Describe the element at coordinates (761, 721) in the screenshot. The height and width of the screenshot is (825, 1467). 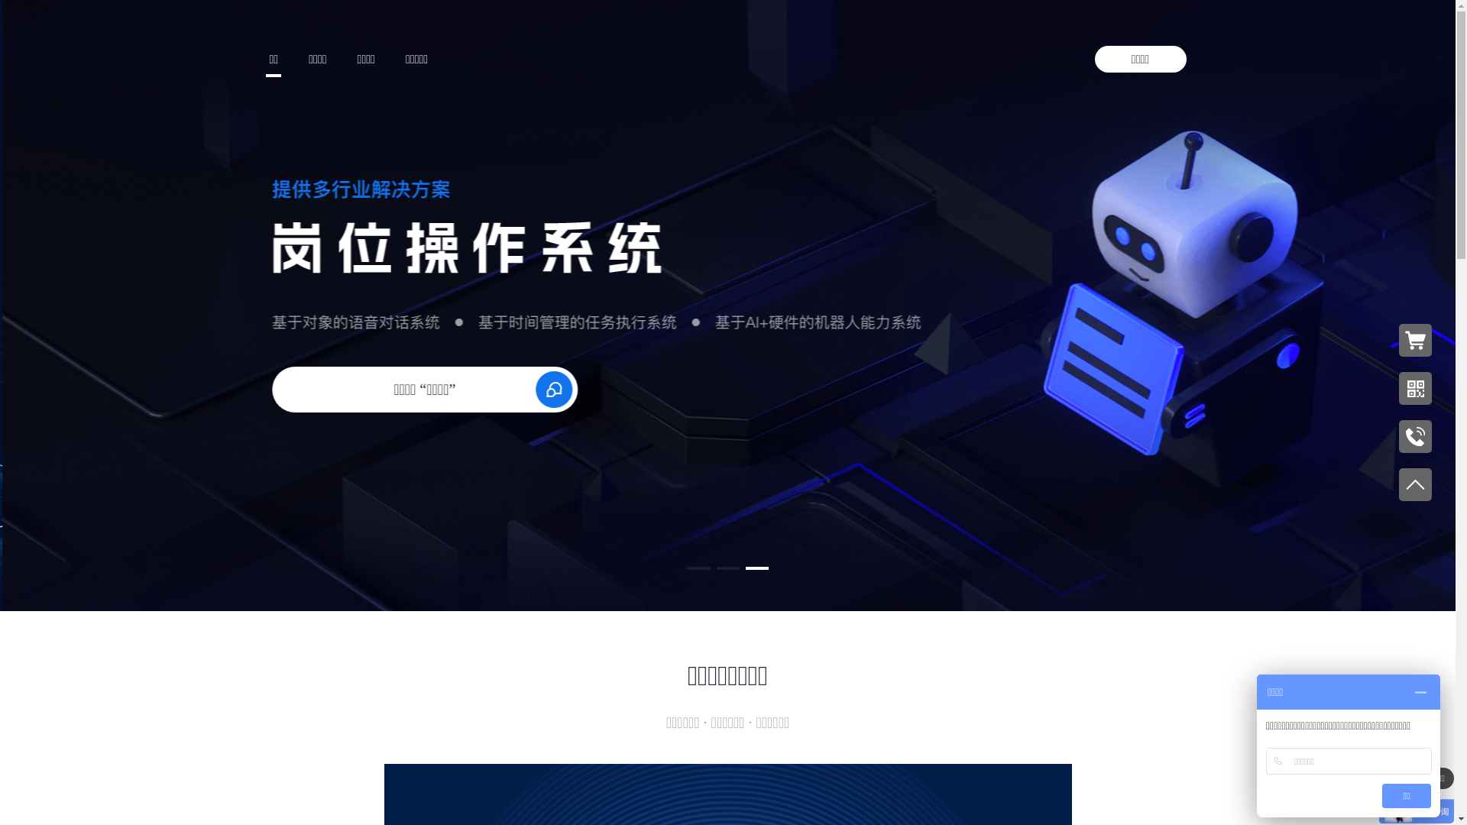
I see `admin` at that location.